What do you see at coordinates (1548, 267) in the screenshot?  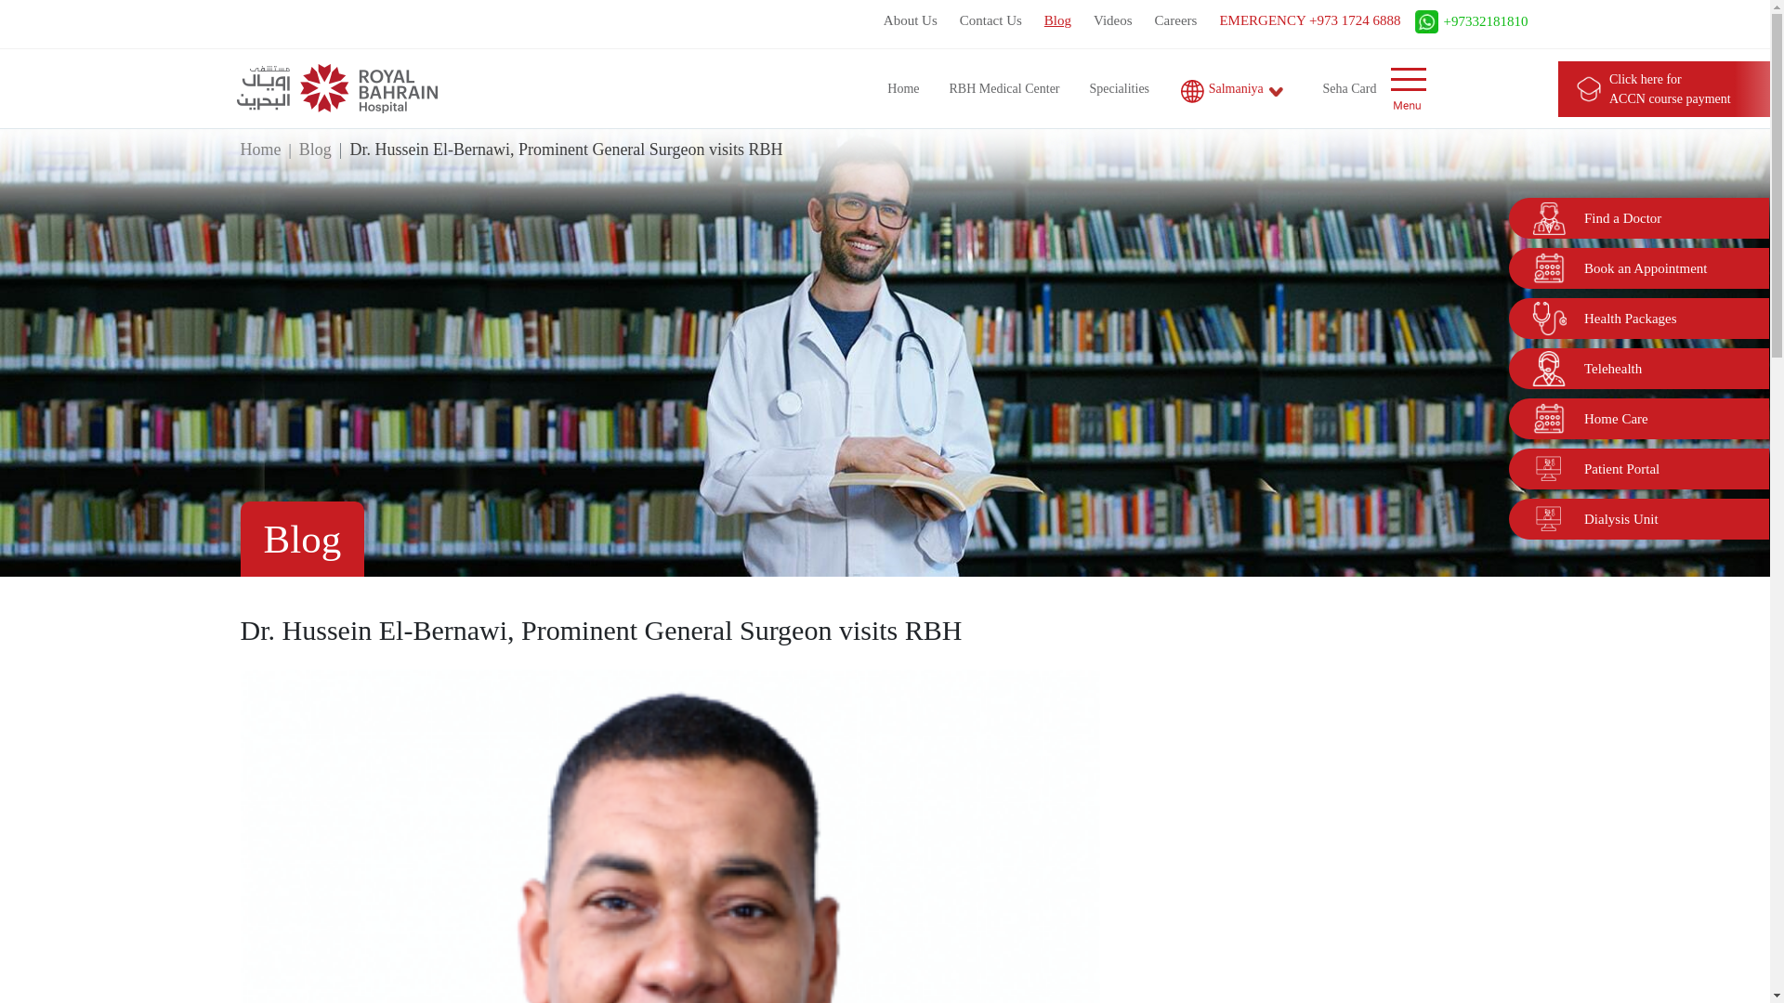 I see `Book an Application` at bounding box center [1548, 267].